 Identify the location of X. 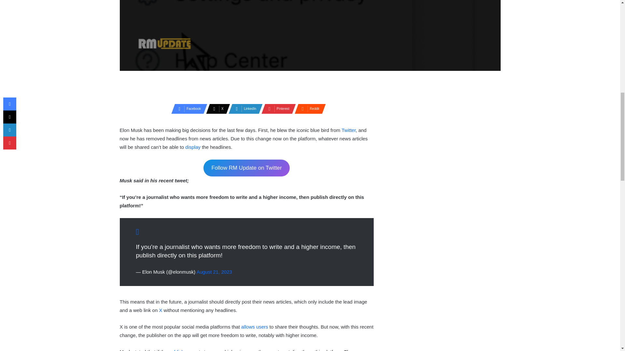
(216, 109).